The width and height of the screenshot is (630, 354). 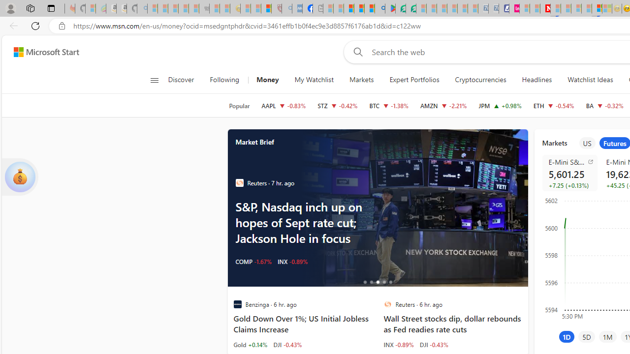 I want to click on STZ CONSTELLATION BRANDS, INC. decrease 243.70 -1.04 -0.42%, so click(x=338, y=105).